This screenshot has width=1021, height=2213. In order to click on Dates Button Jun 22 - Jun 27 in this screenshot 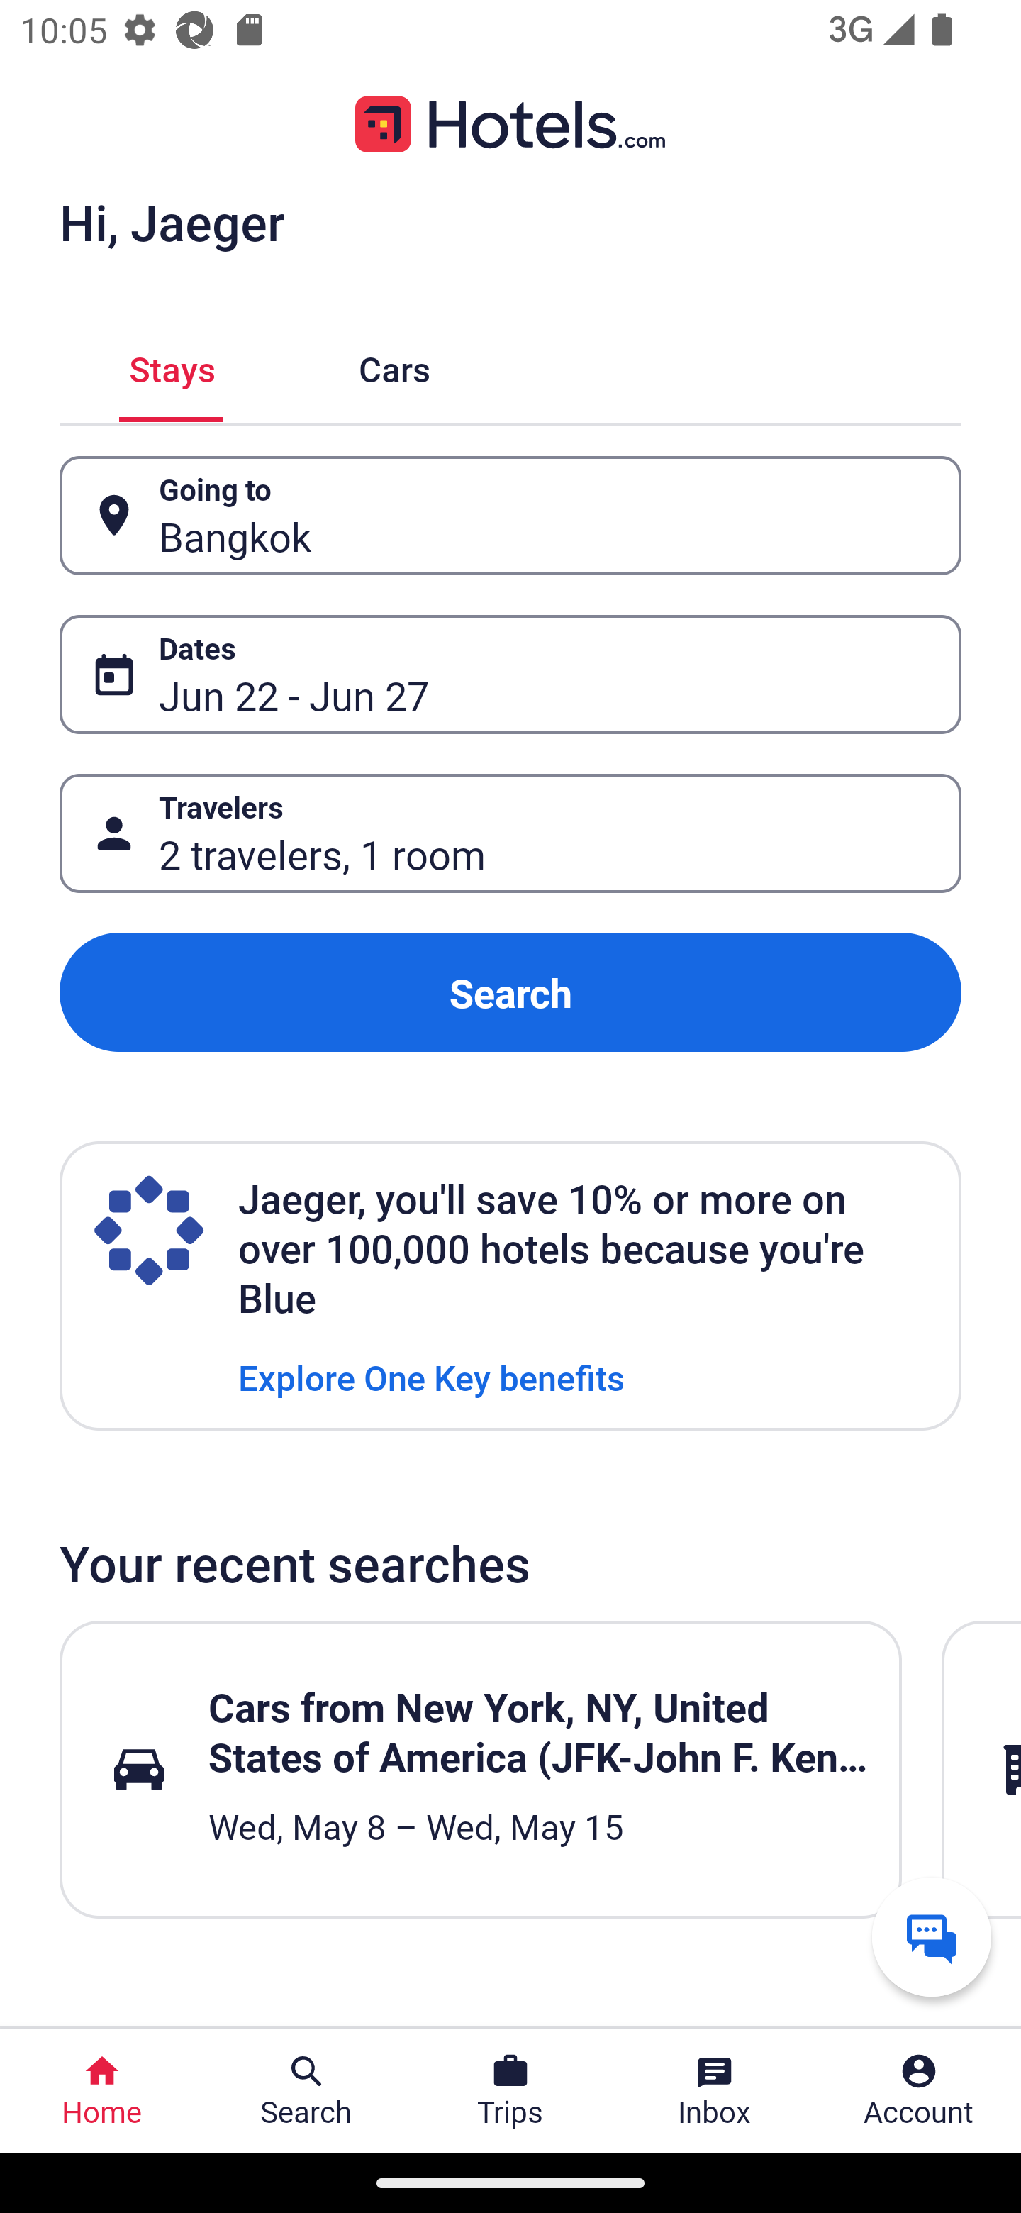, I will do `click(510, 675)`.